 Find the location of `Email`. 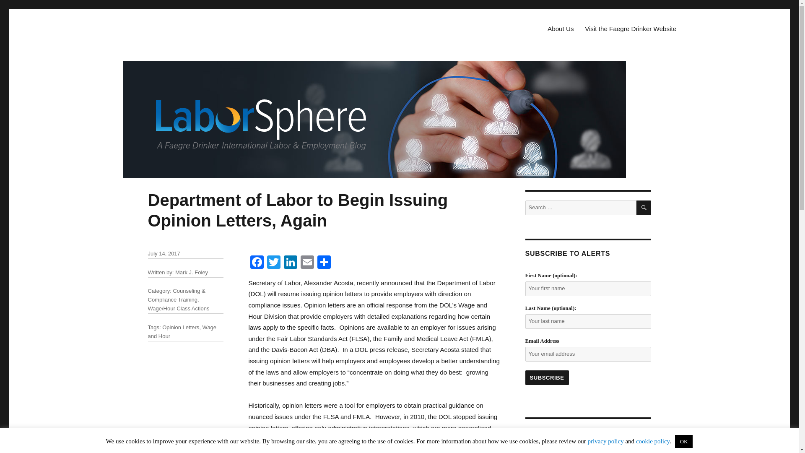

Email is located at coordinates (307, 263).